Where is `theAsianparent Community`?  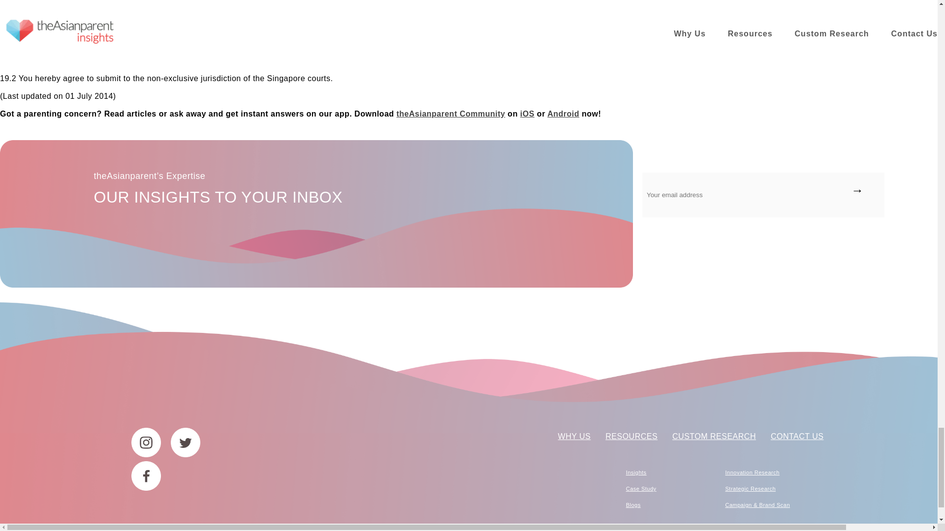
theAsianparent Community is located at coordinates (528, 113).